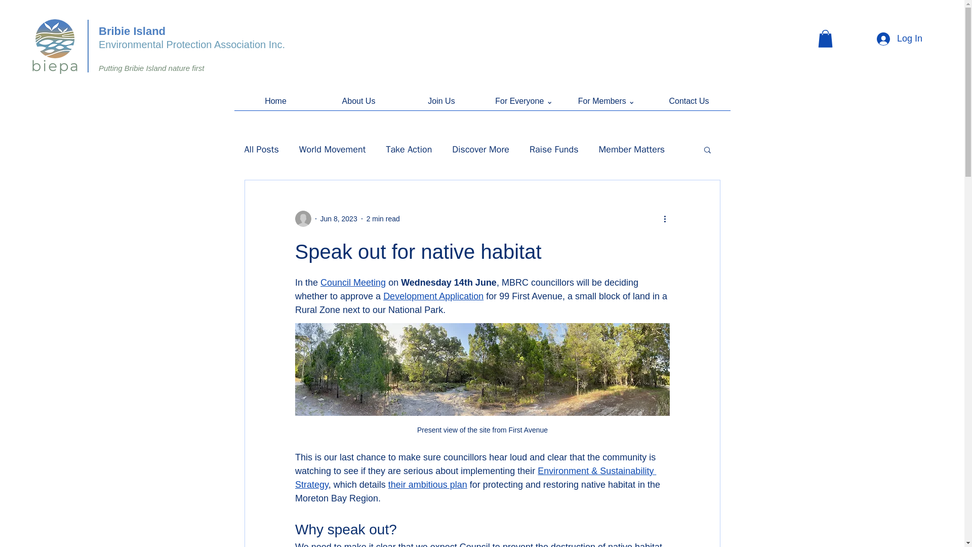 This screenshot has width=972, height=547. What do you see at coordinates (191, 45) in the screenshot?
I see `Environmental Protection Association Inc.` at bounding box center [191, 45].